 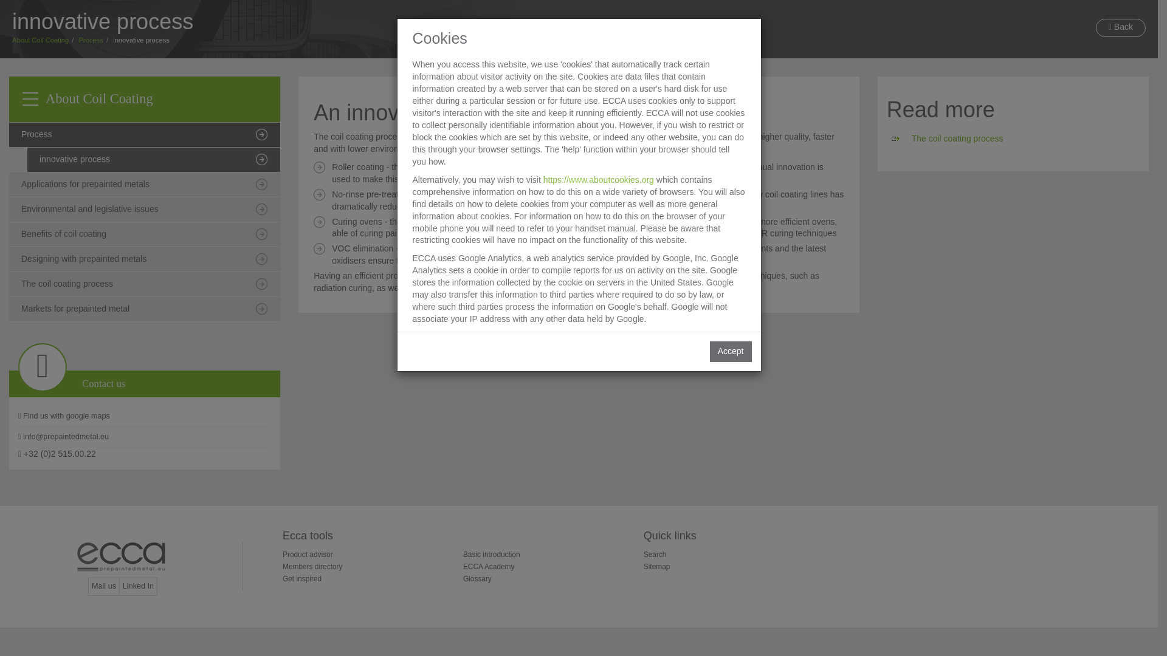 I want to click on Linked In, so click(x=138, y=587).